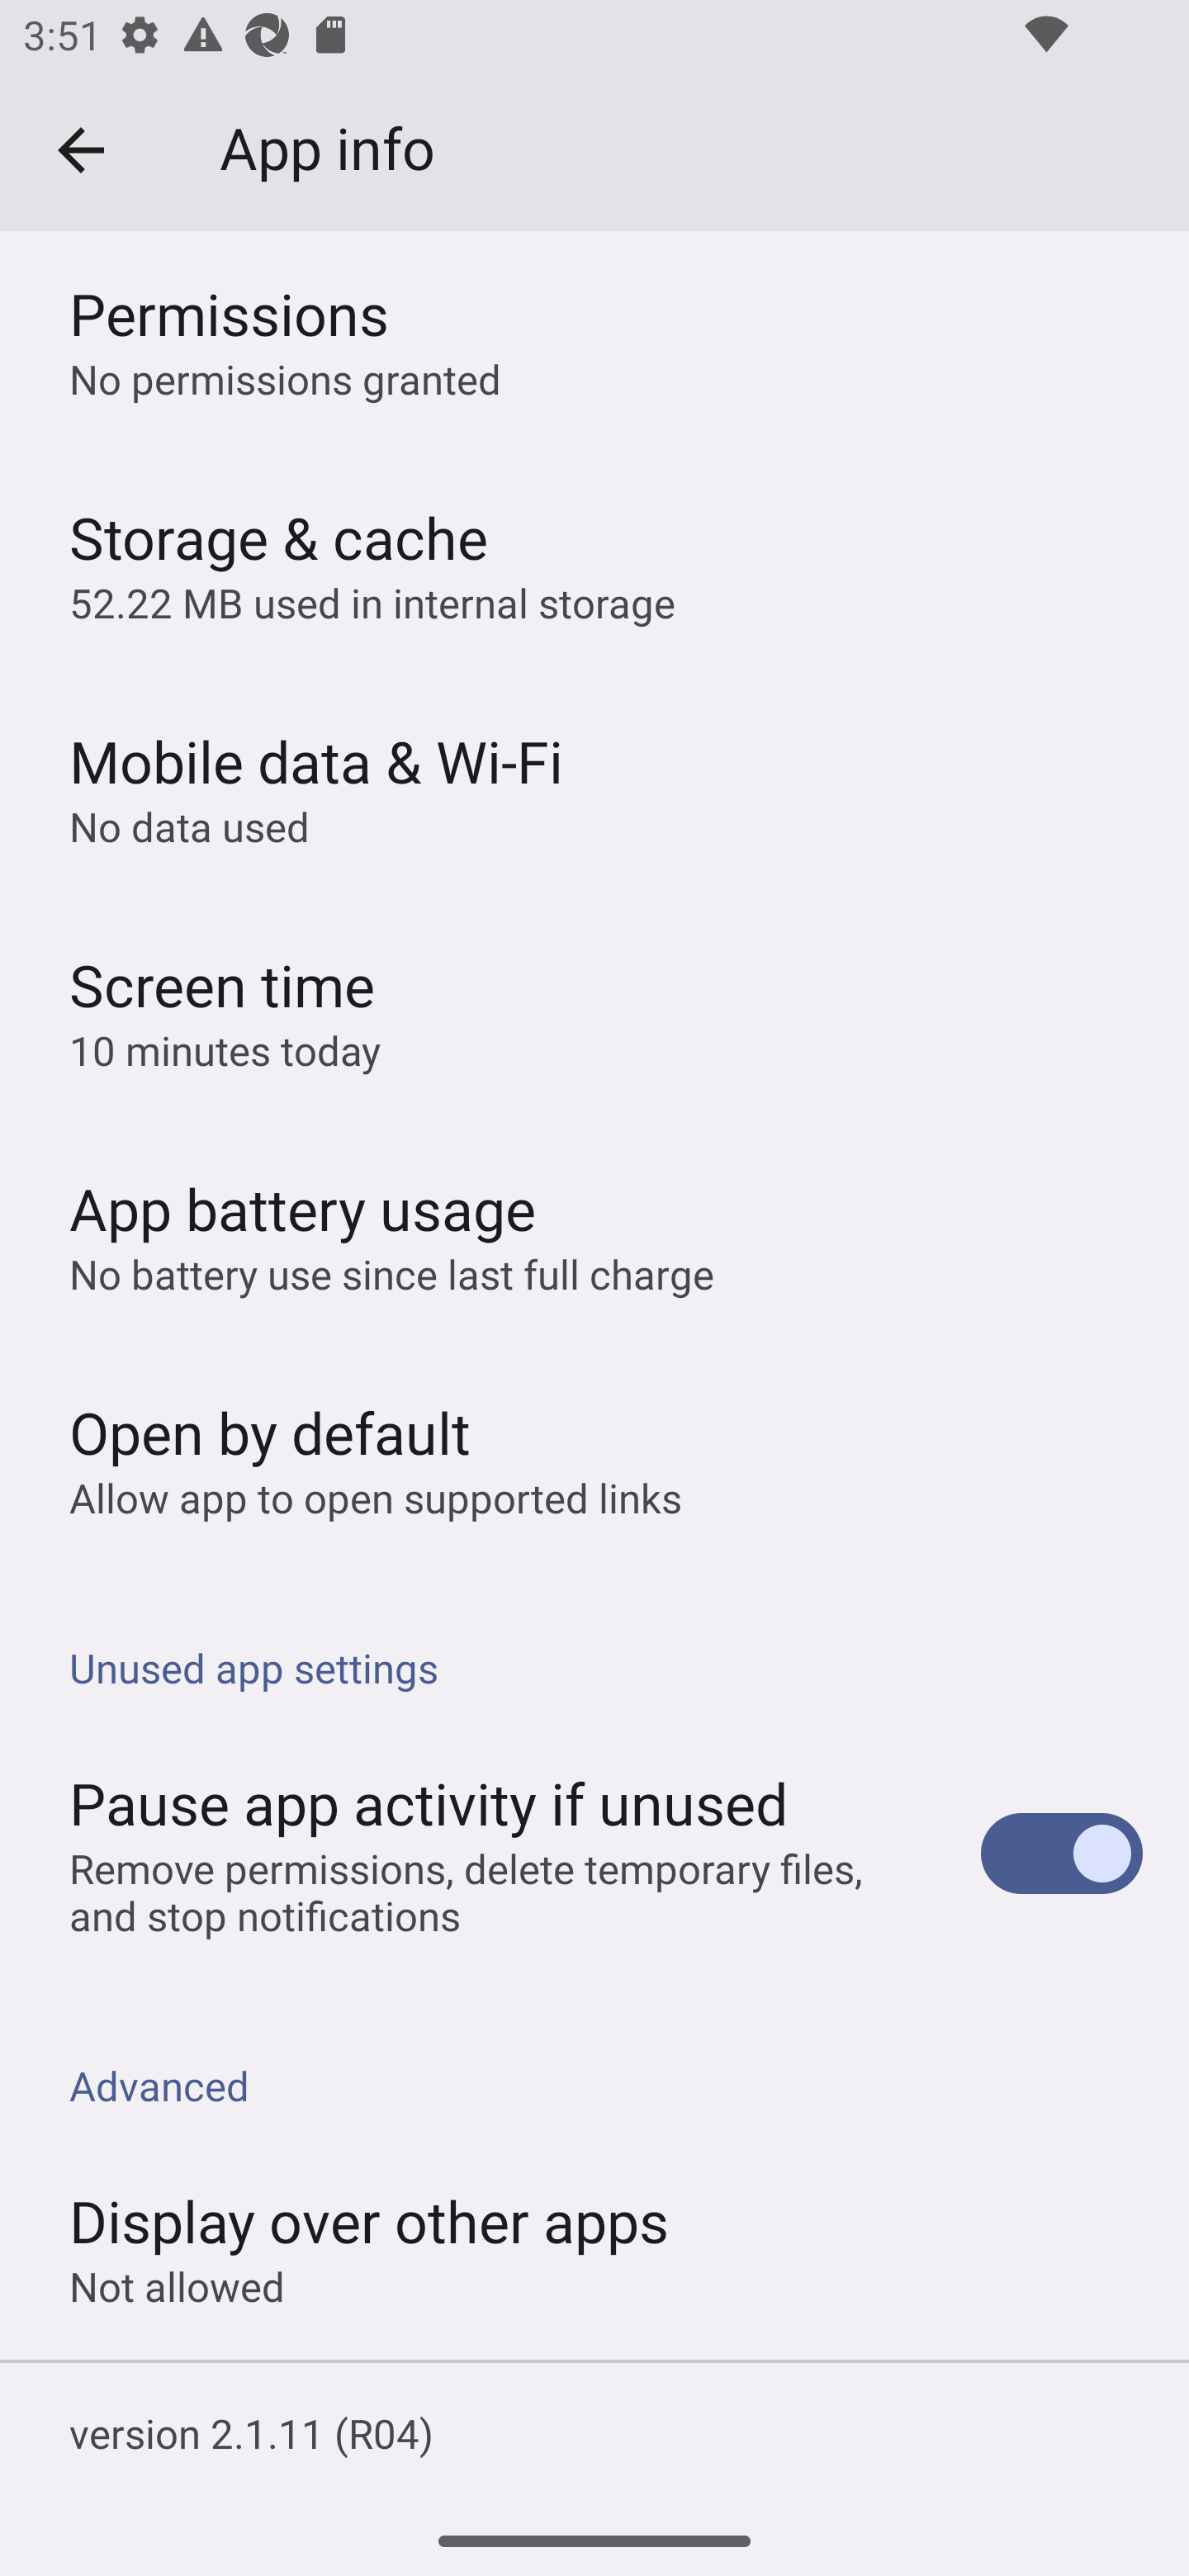 The image size is (1189, 2576). Describe the element at coordinates (594, 1011) in the screenshot. I see `Screen time 10 minutes today` at that location.